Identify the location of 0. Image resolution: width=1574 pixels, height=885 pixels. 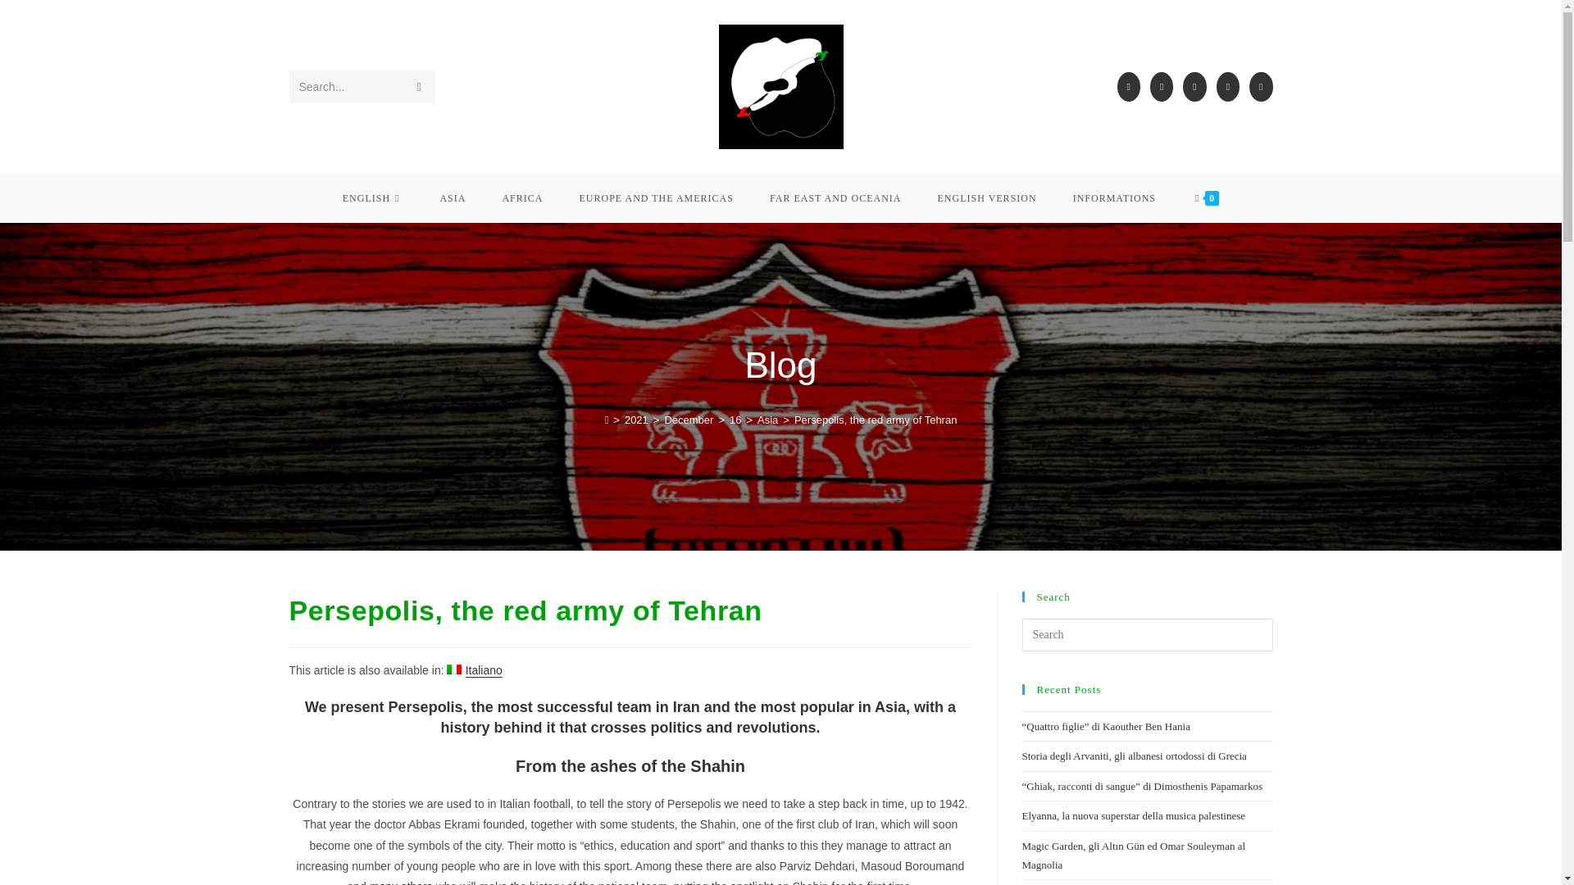
(1207, 198).